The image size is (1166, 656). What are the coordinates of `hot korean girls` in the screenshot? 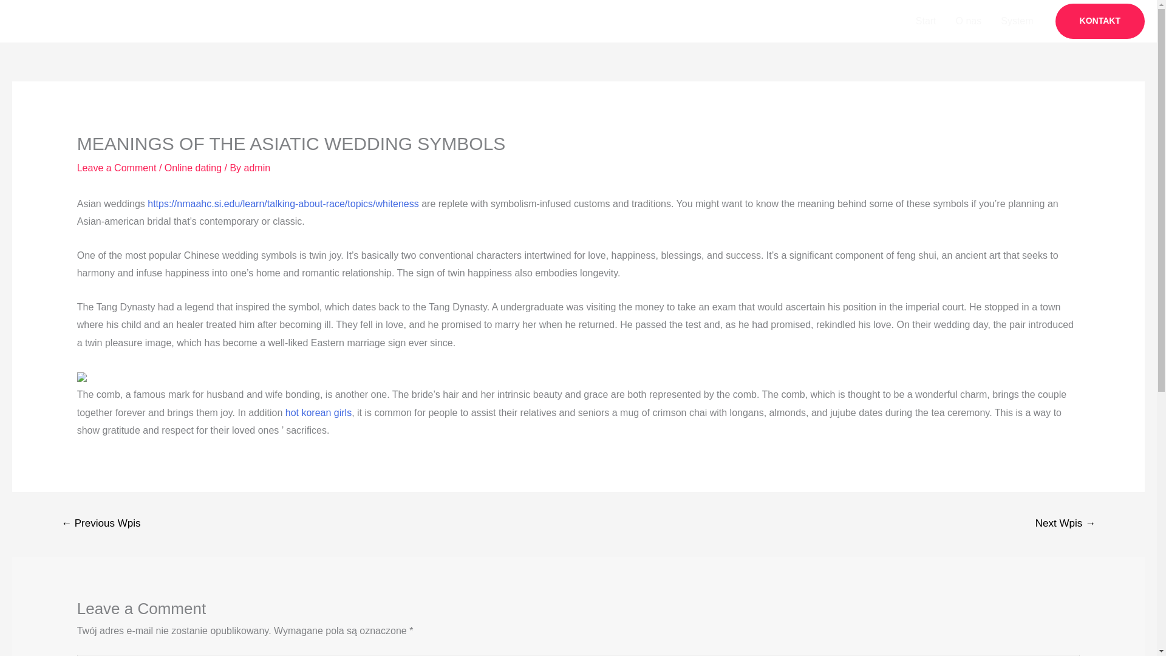 It's located at (318, 412).